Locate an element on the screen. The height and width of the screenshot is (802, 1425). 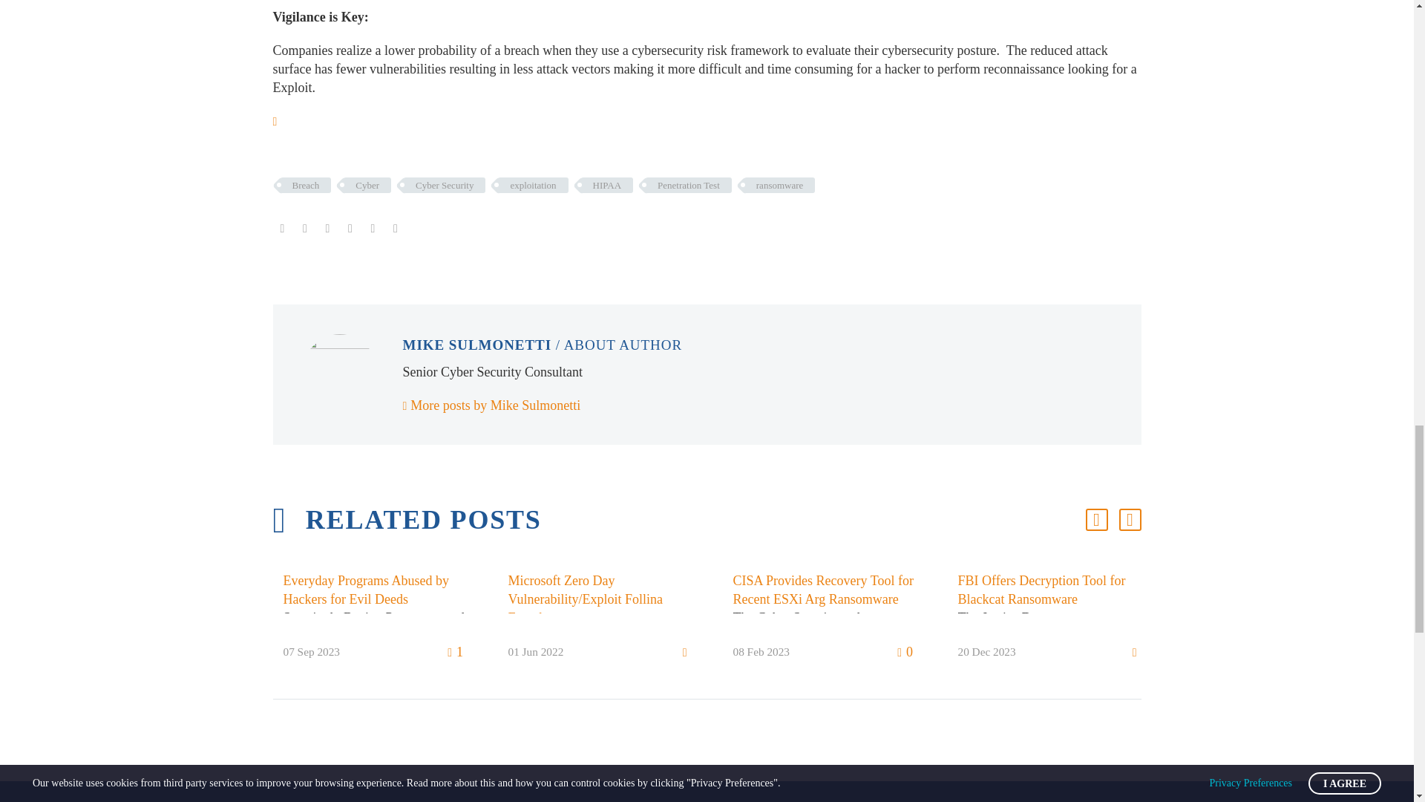
Tumblr is located at coordinates (350, 229).